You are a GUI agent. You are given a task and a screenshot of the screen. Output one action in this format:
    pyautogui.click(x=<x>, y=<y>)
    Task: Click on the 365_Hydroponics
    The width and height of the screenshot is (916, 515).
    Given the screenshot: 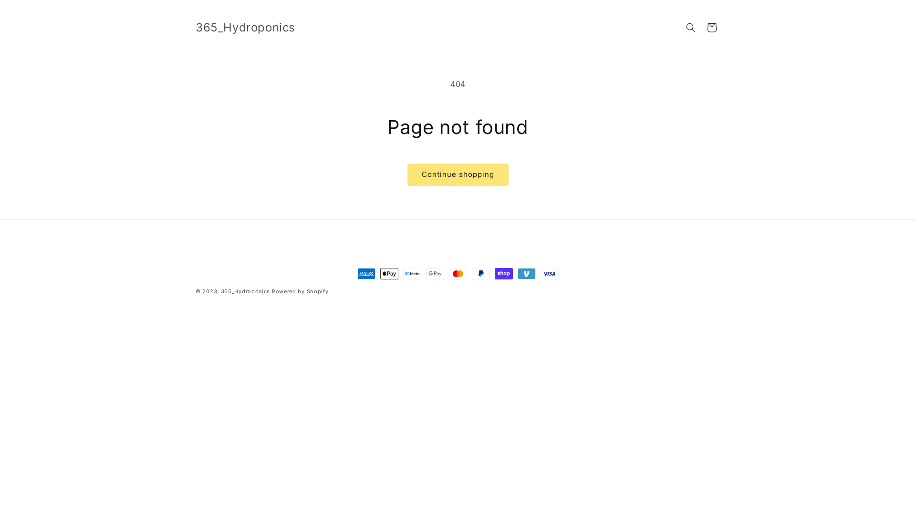 What is the action you would take?
    pyautogui.click(x=246, y=291)
    